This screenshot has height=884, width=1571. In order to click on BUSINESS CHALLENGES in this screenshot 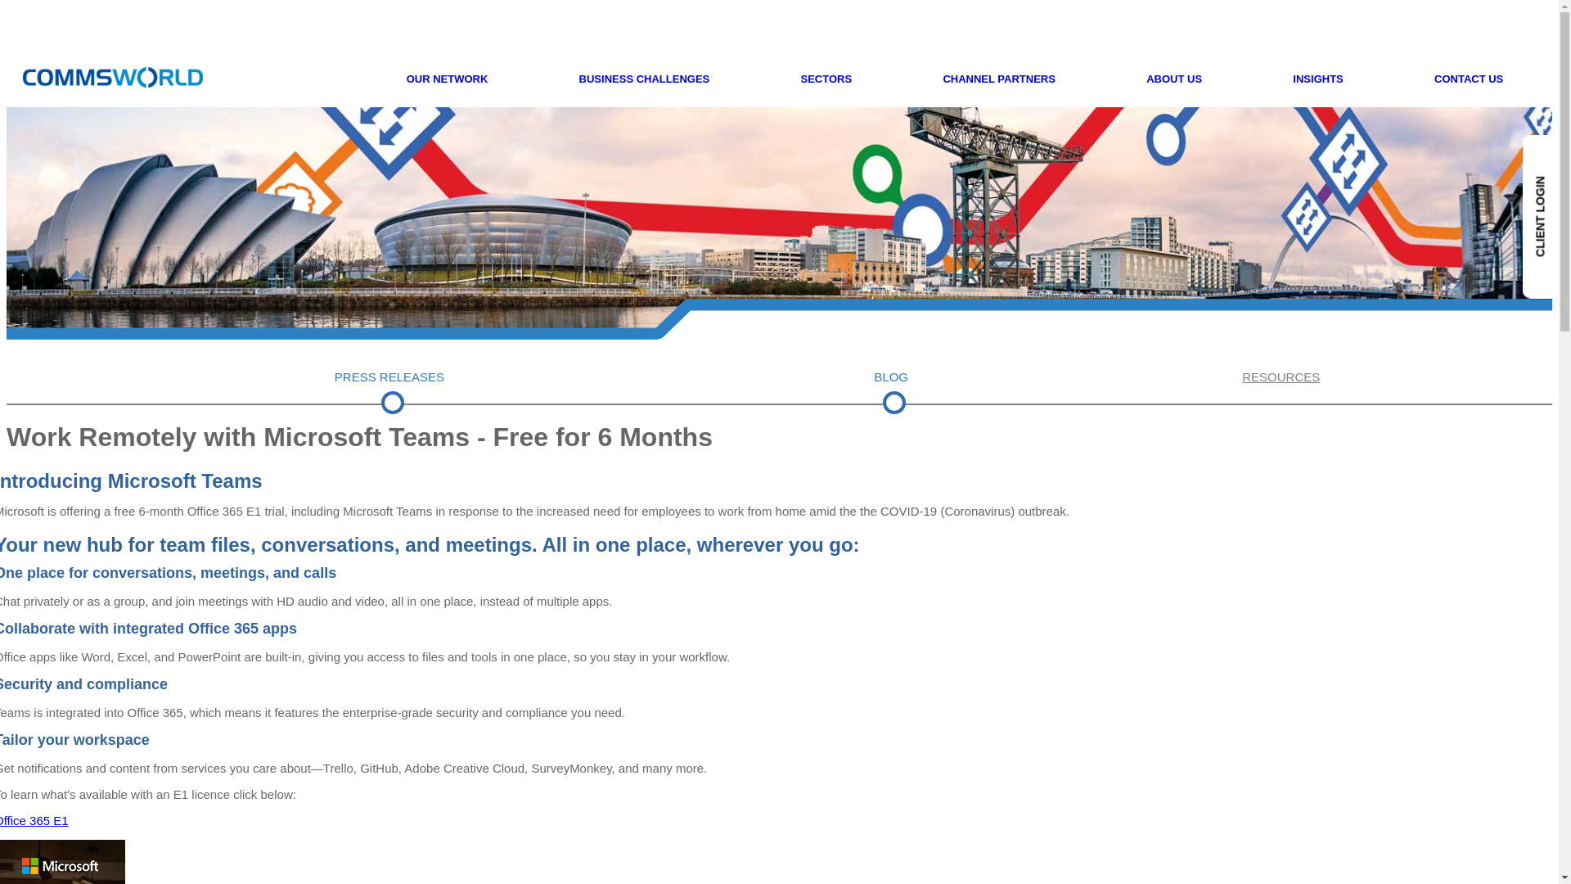, I will do `click(645, 79)`.